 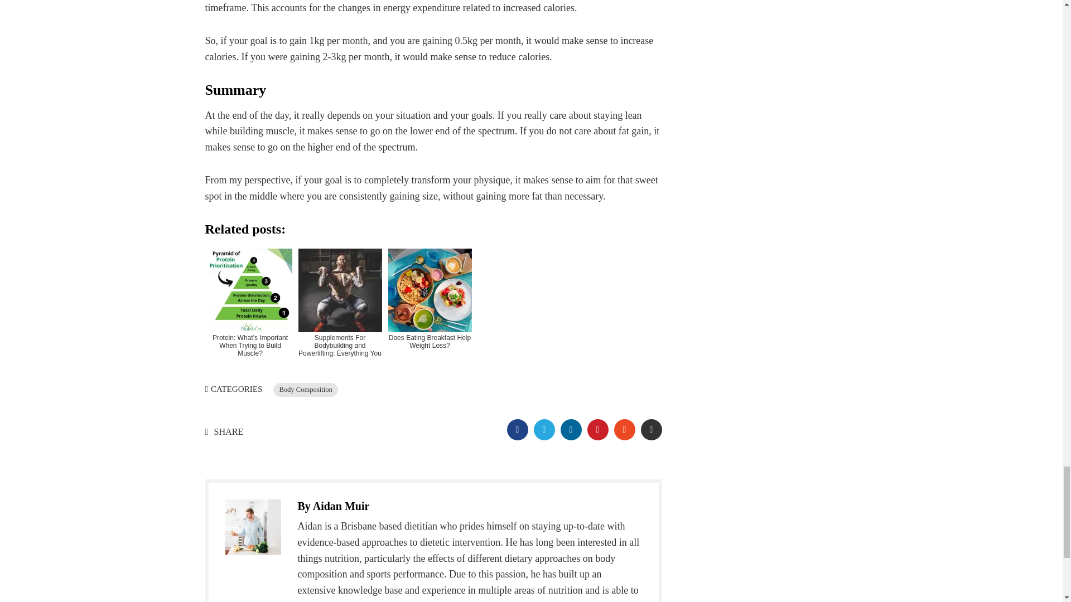 What do you see at coordinates (571, 429) in the screenshot?
I see `LINKEDIN` at bounding box center [571, 429].